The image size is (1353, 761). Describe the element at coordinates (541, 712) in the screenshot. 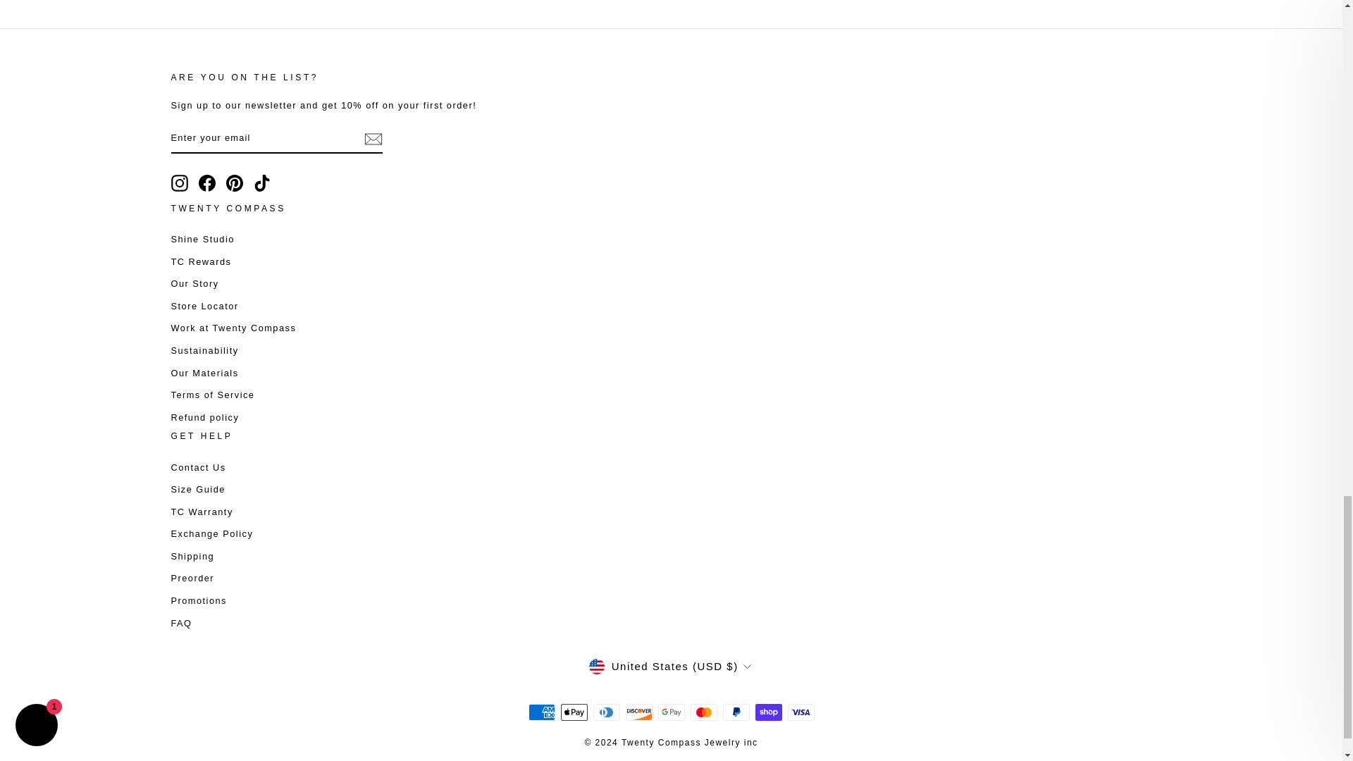

I see `American Express` at that location.